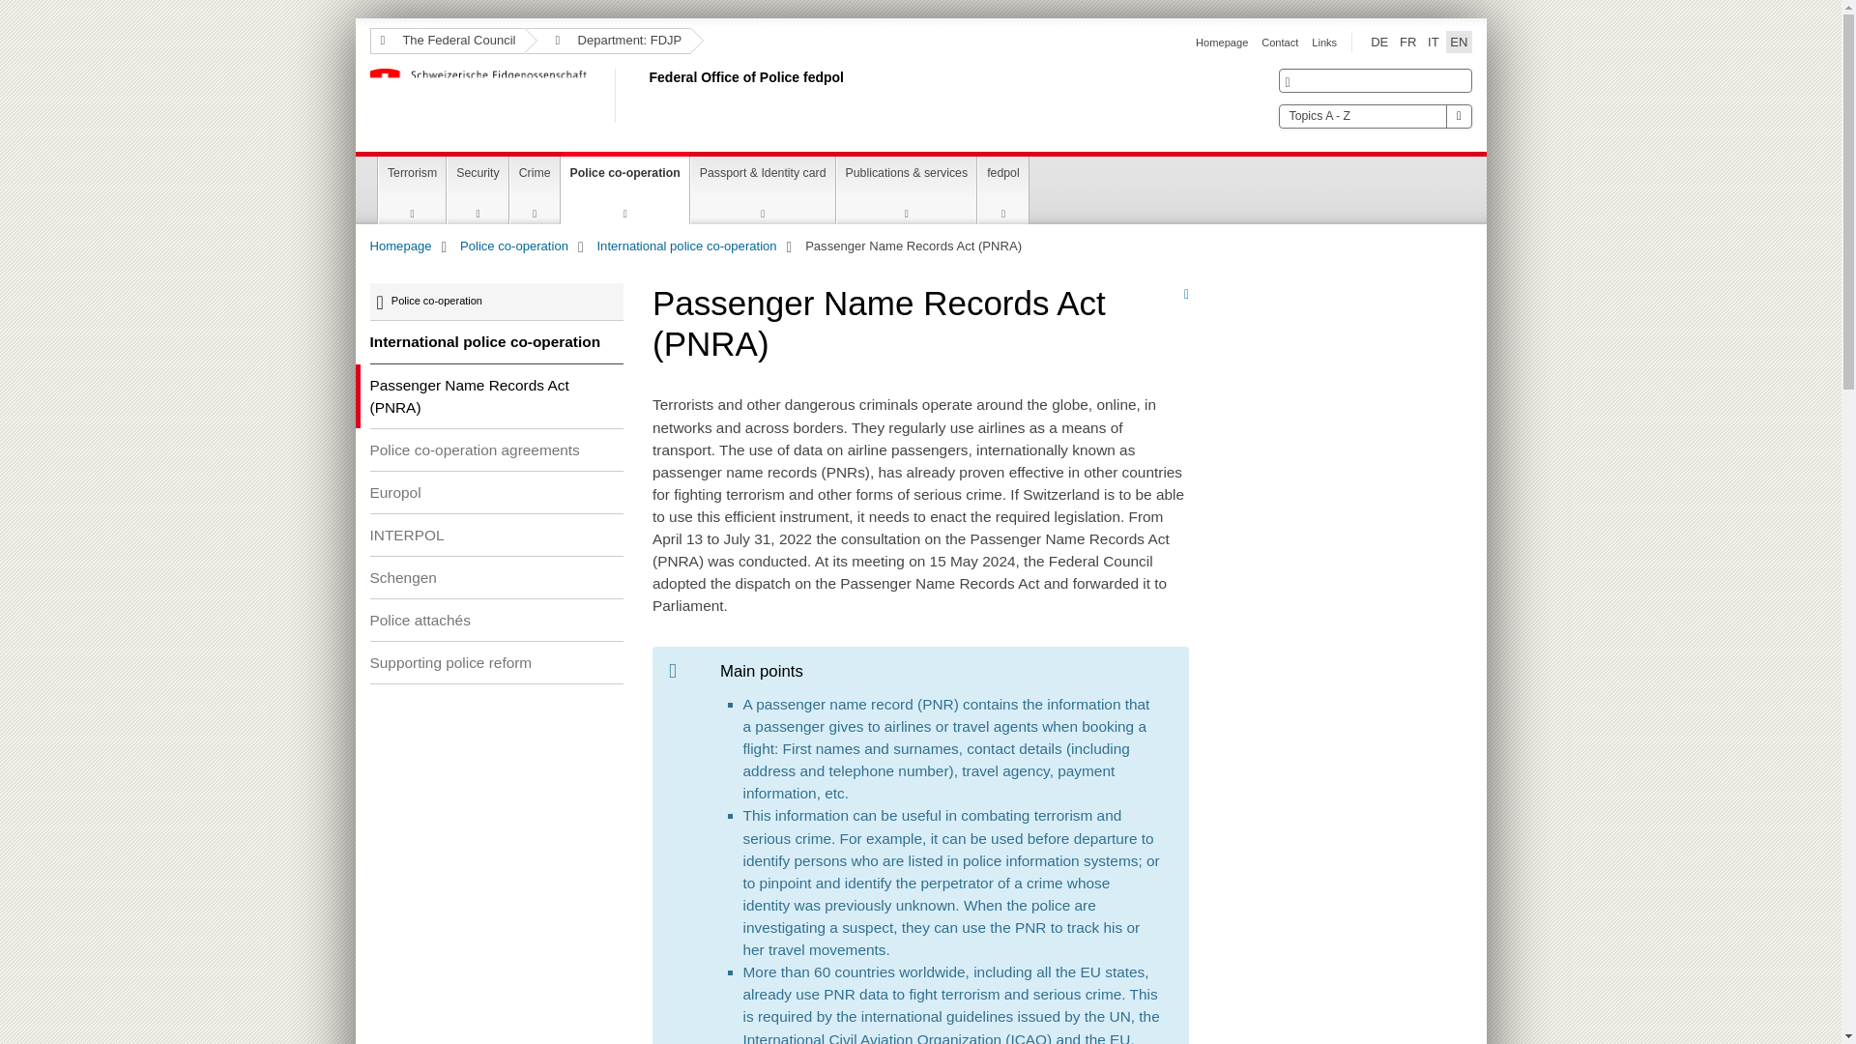 This screenshot has height=1044, width=1856. I want to click on Federal Office of Police fedpol, so click(645, 96).